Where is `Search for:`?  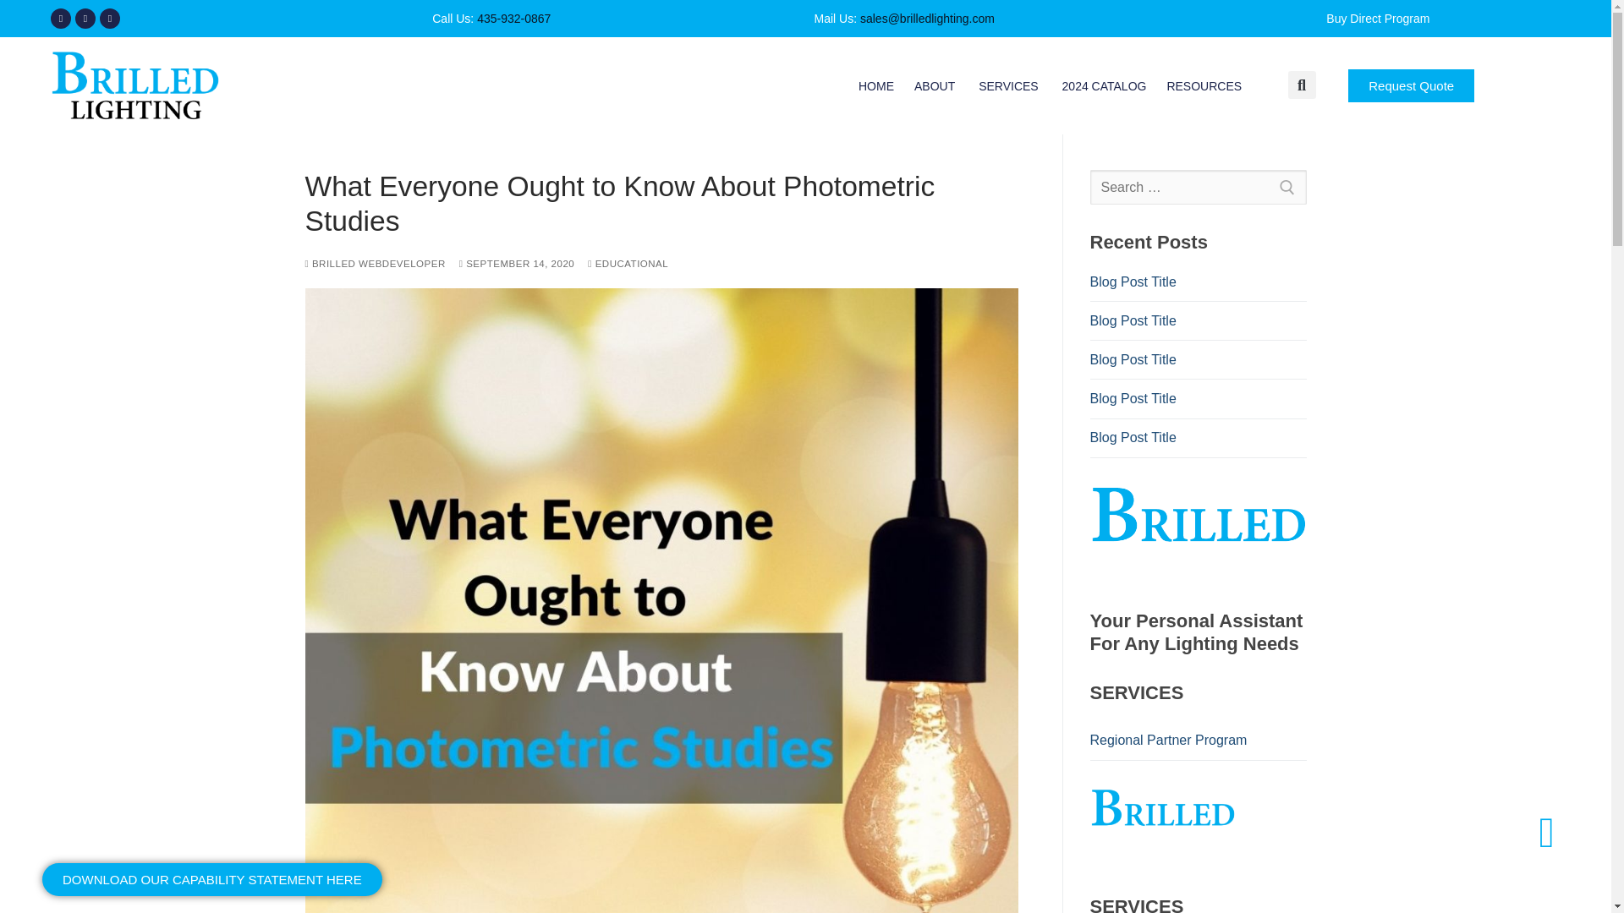 Search for: is located at coordinates (614, 19).